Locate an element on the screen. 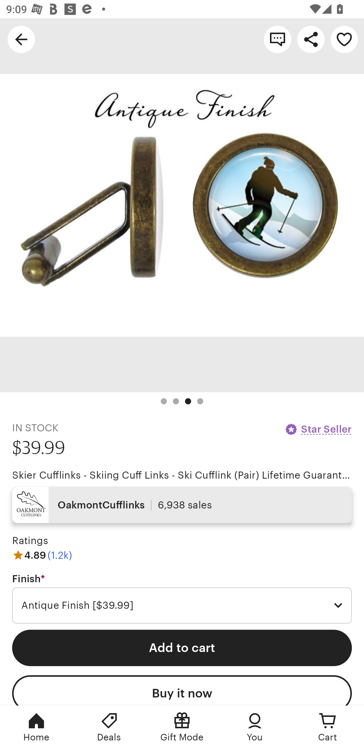 This screenshot has width=364, height=748. Antique Finish [$39.99] is located at coordinates (182, 605).